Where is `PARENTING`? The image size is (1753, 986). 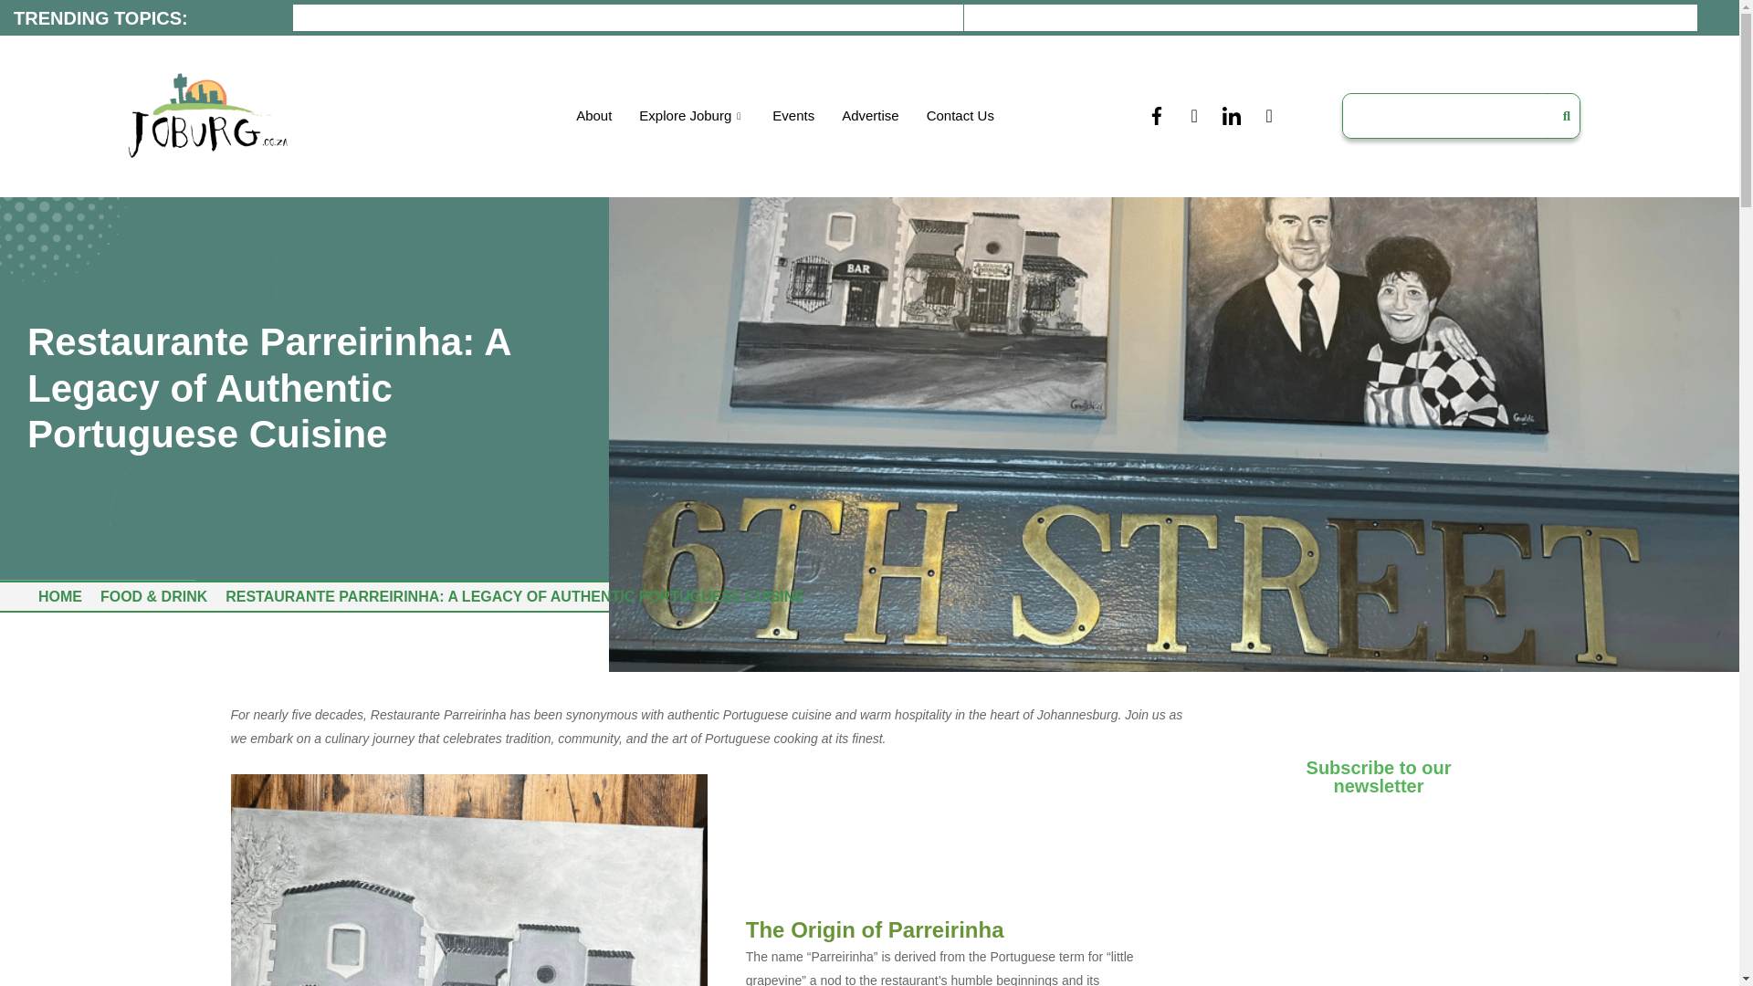
PARENTING is located at coordinates (509, 17).